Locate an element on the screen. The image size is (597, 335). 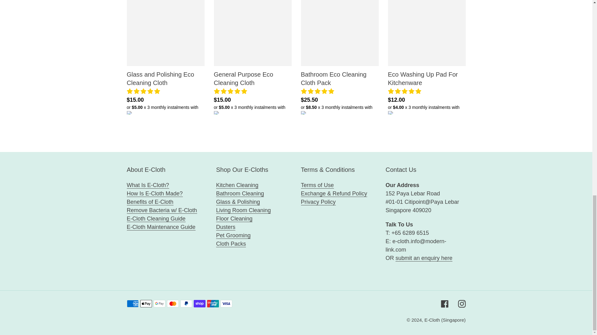
How To Wash Your E-Cloth Microfiber Cloths is located at coordinates (161, 227).